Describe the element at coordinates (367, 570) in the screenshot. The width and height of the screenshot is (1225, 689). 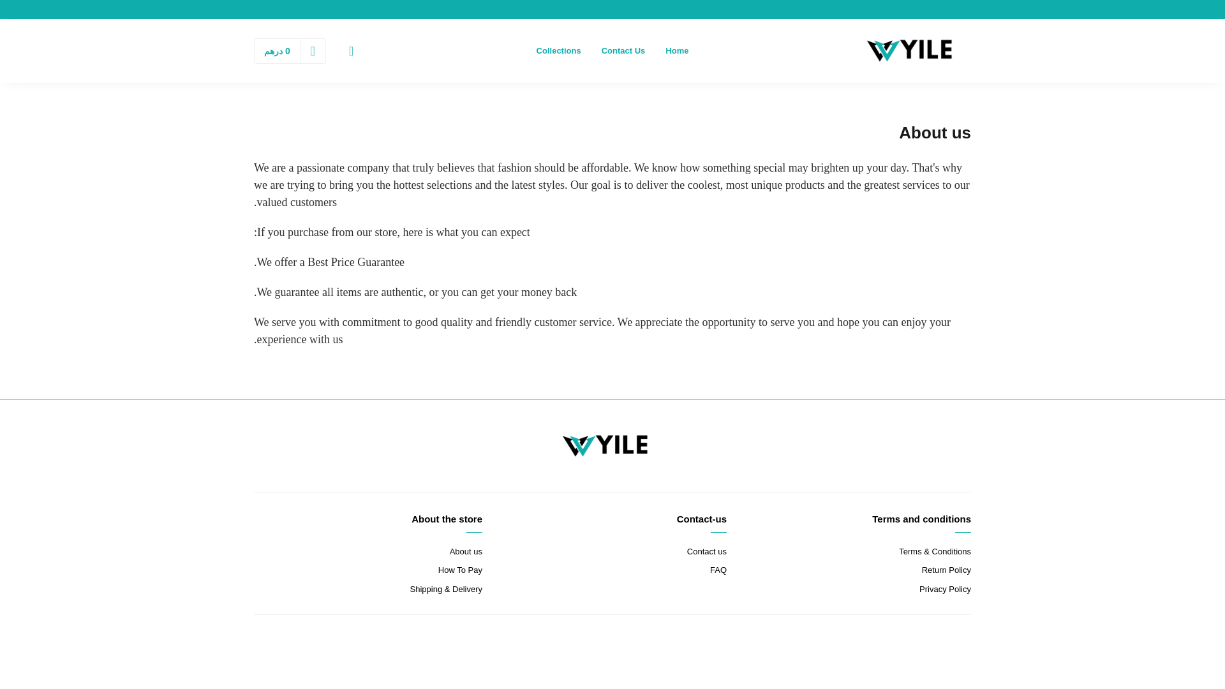
I see `How To Pay` at that location.